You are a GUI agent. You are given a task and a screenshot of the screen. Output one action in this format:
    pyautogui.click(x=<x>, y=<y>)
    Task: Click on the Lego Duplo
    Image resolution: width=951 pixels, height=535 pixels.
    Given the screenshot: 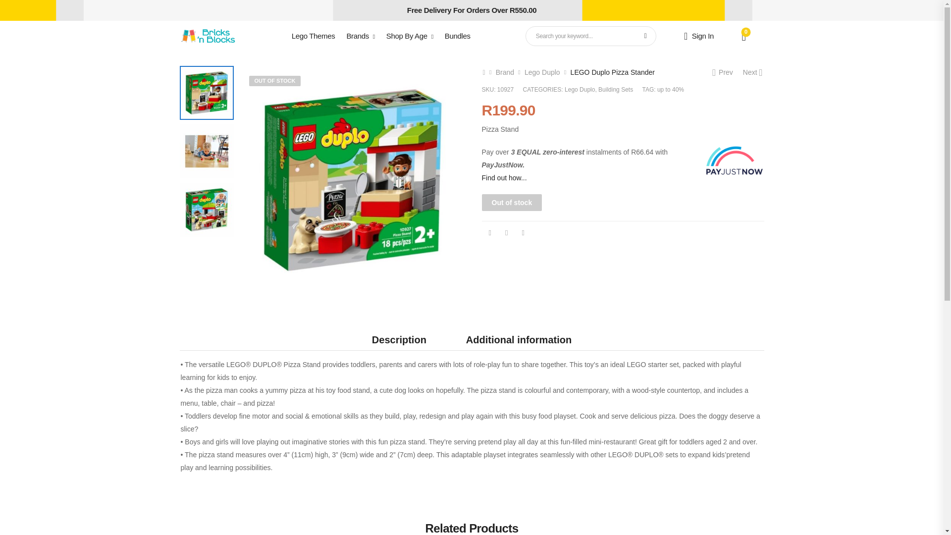 What is the action you would take?
    pyautogui.click(x=542, y=72)
    